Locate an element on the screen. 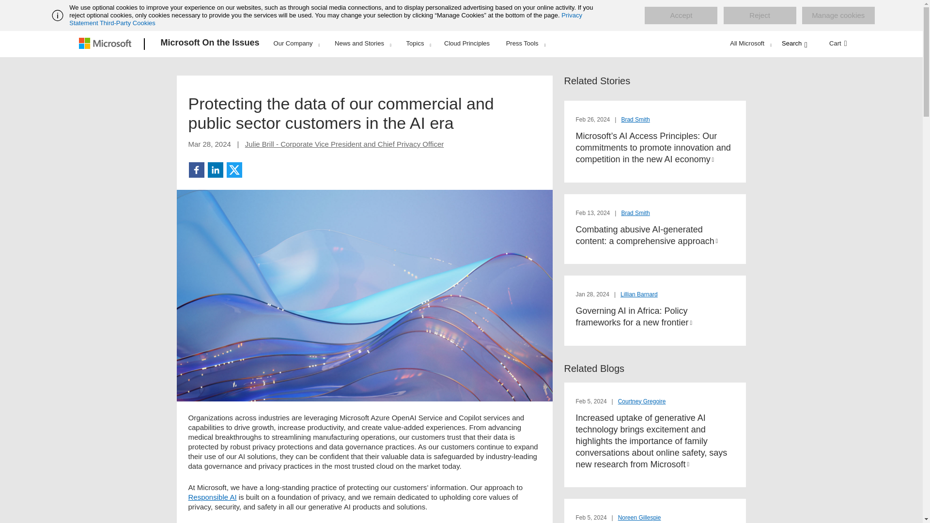  News and Stories is located at coordinates (362, 43).